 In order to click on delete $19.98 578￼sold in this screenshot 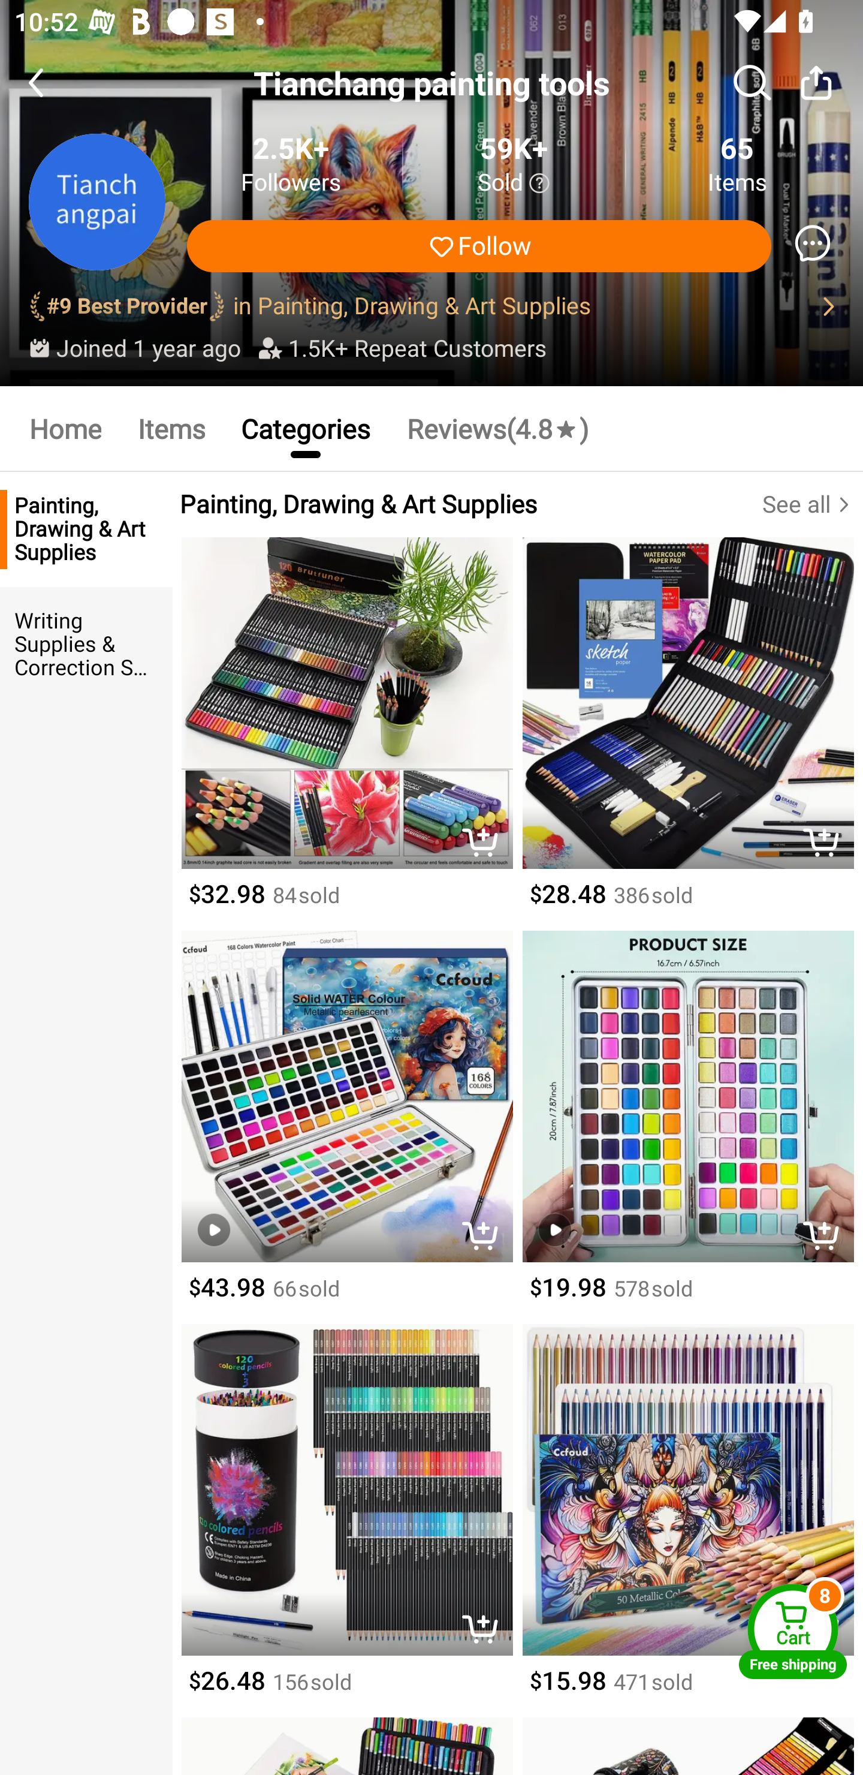, I will do `click(688, 1127)`.